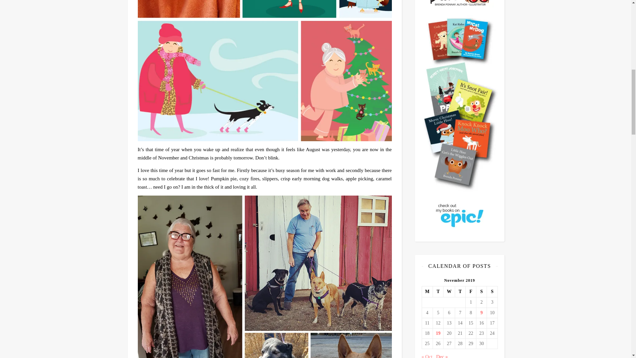 This screenshot has height=358, width=636. I want to click on Friday, so click(470, 292).